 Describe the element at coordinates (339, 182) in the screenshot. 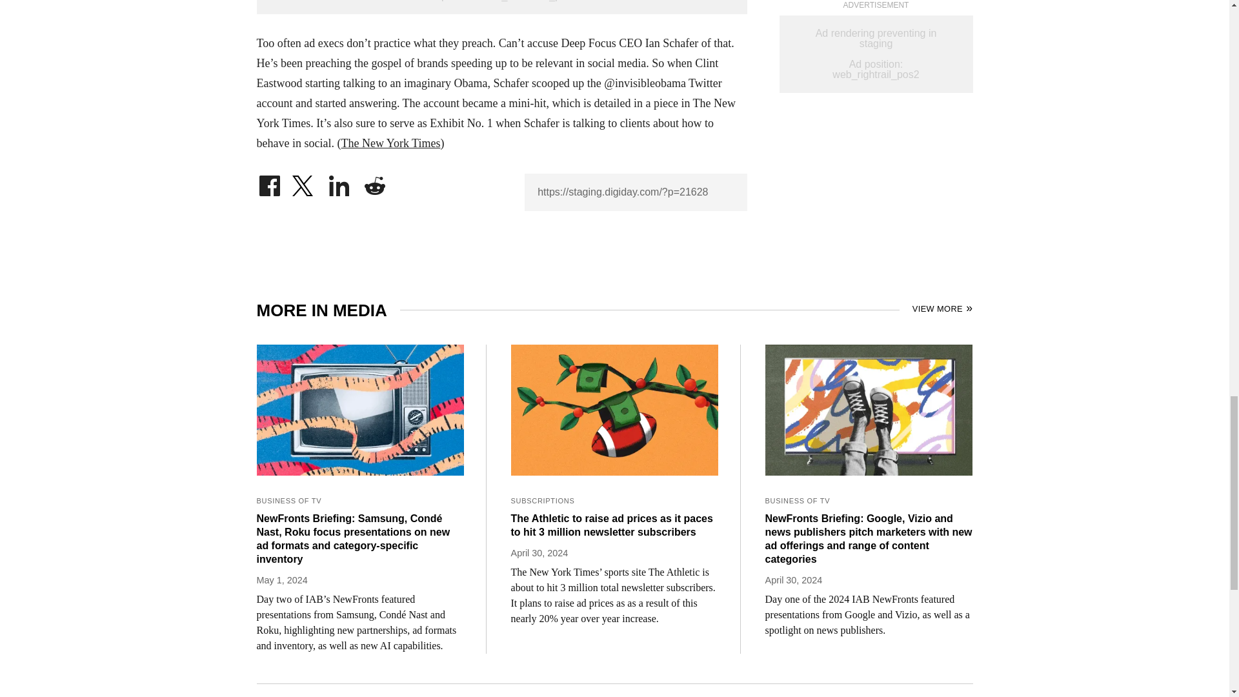

I see `Share on LinkedIn` at that location.